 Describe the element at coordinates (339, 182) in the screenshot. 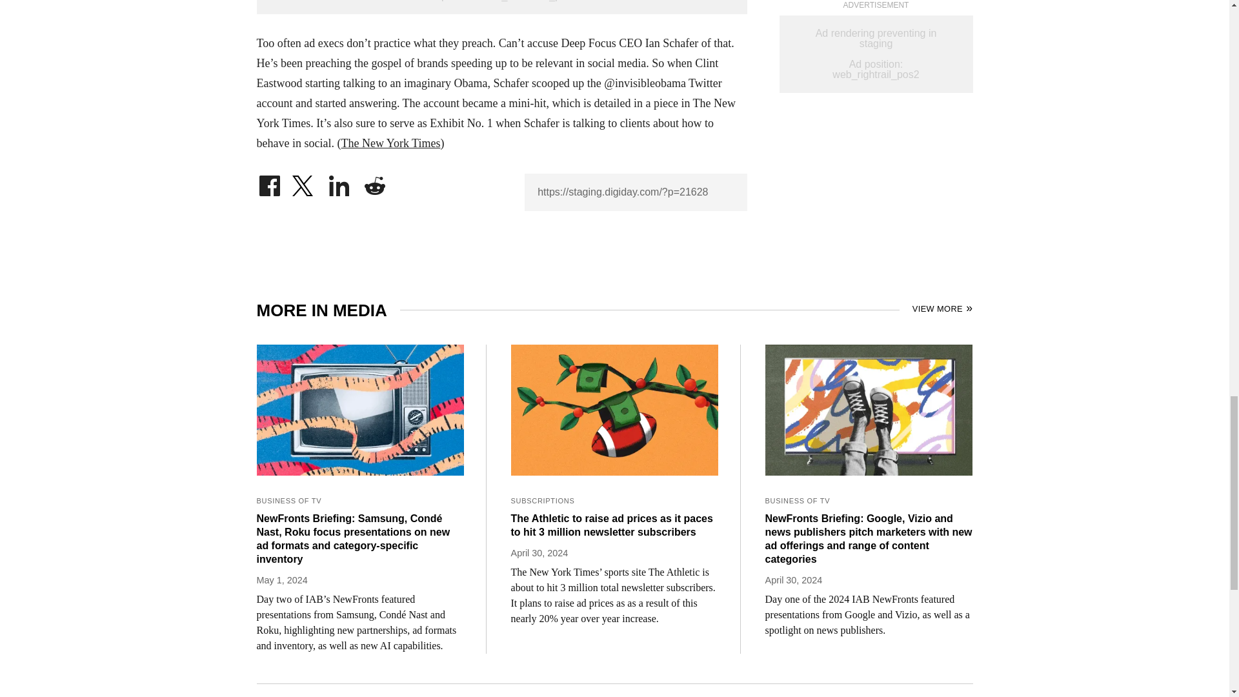

I see `Share on LinkedIn` at that location.